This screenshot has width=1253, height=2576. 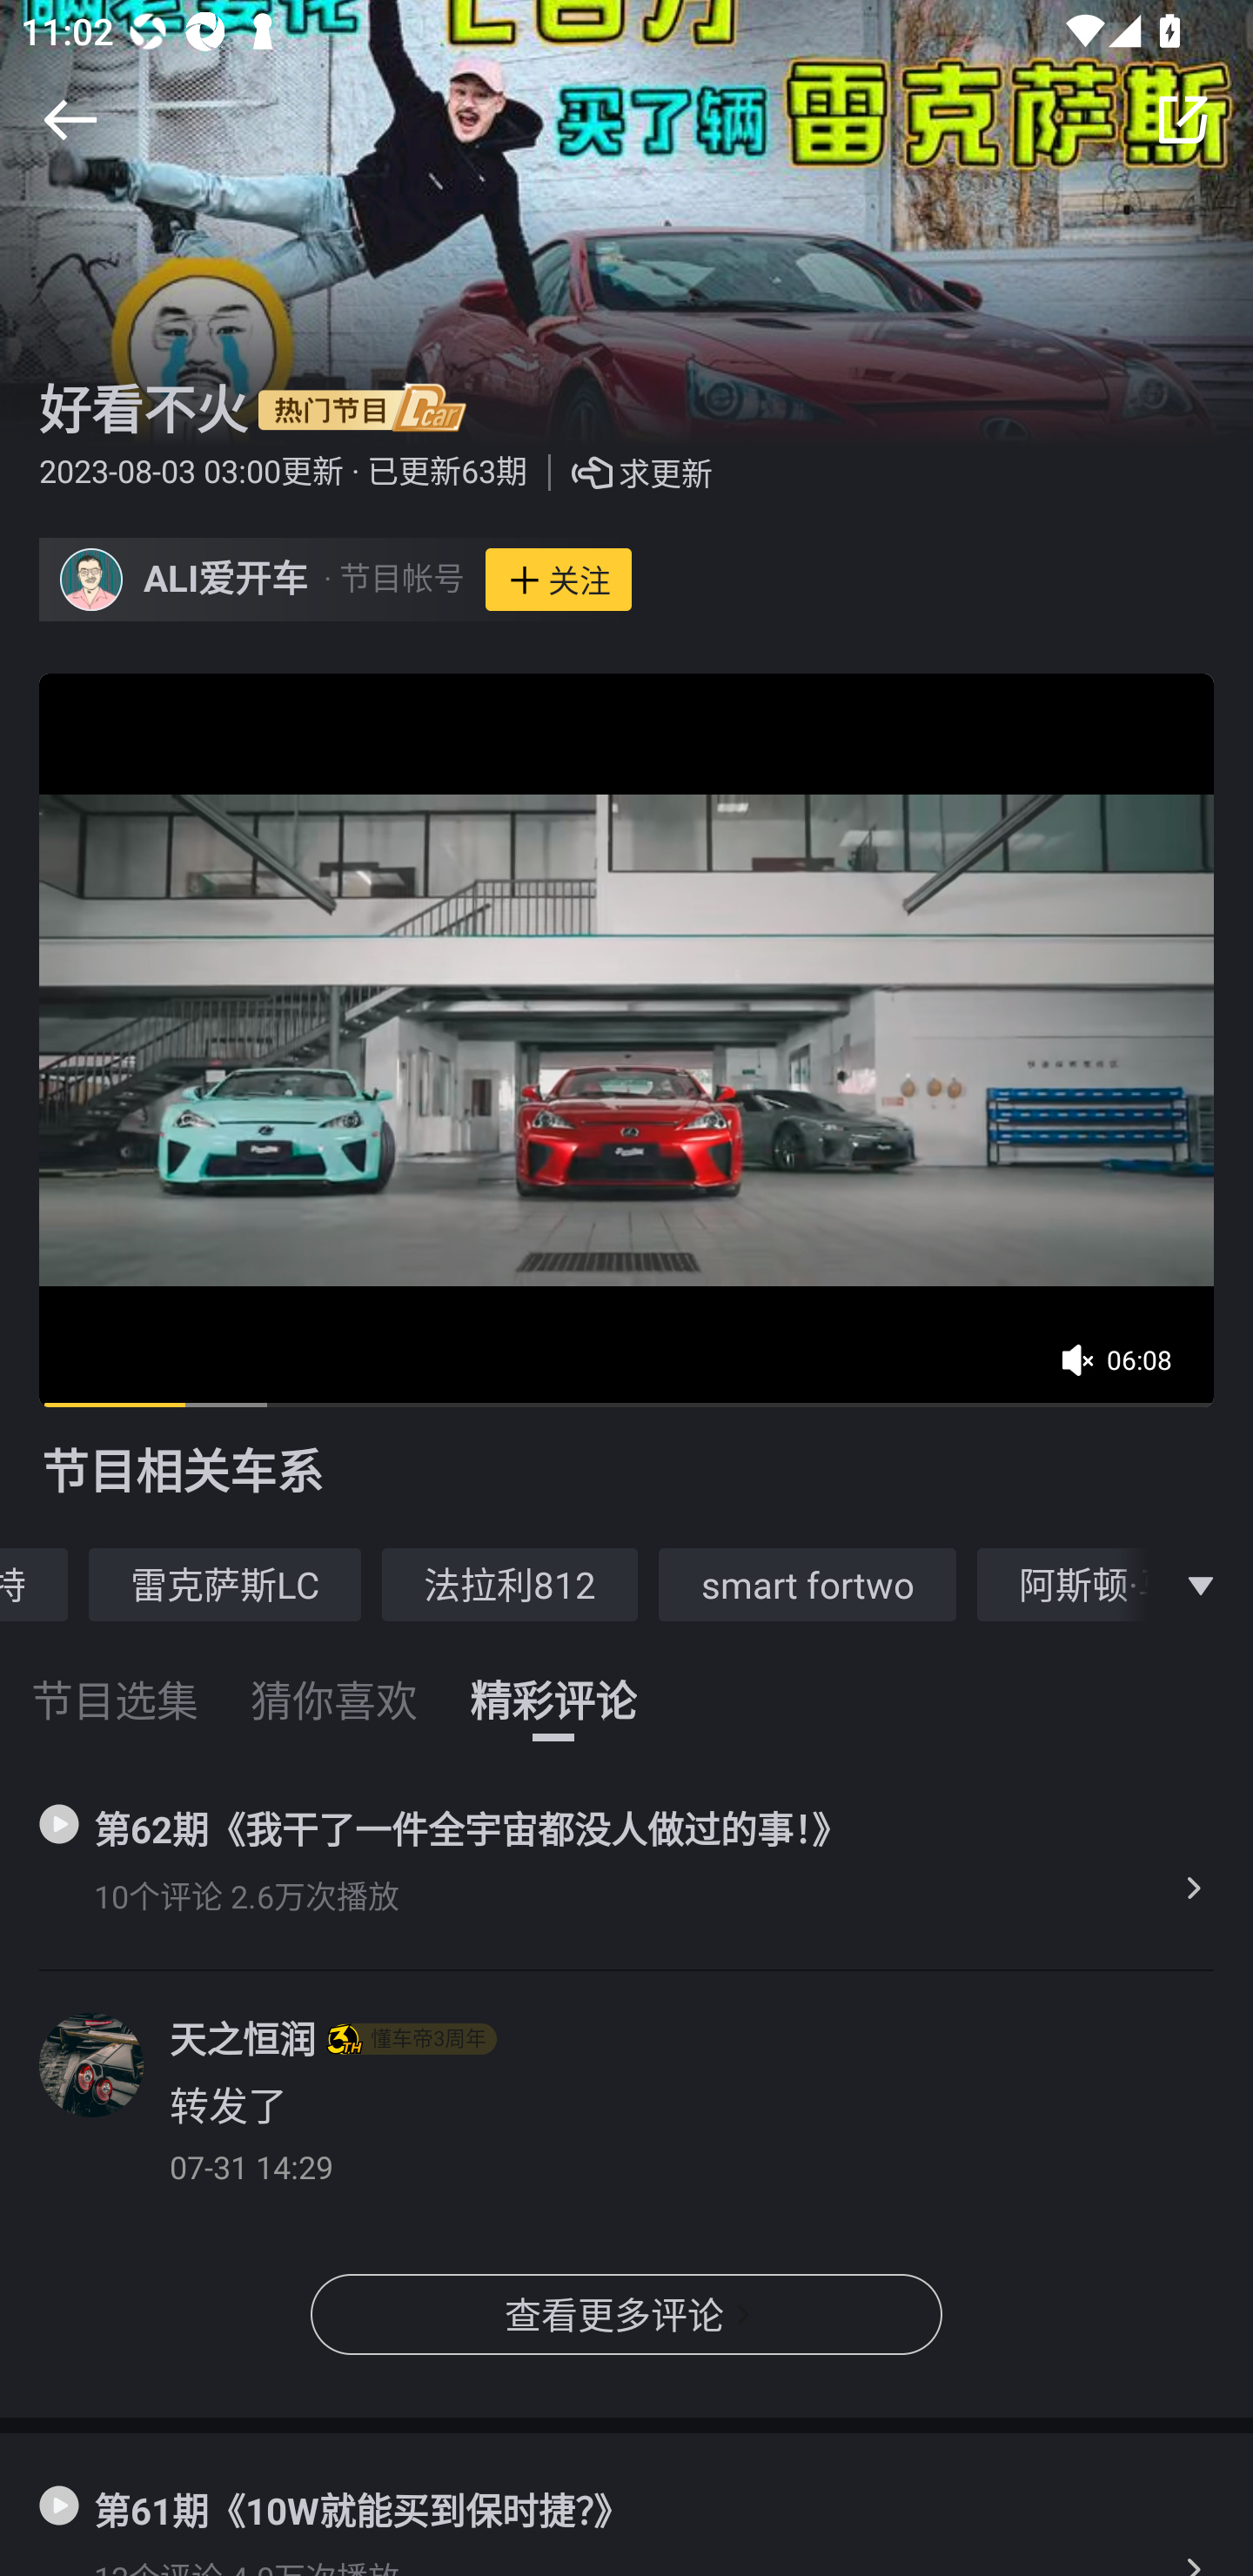 I want to click on smart fortwo, so click(x=807, y=1584).